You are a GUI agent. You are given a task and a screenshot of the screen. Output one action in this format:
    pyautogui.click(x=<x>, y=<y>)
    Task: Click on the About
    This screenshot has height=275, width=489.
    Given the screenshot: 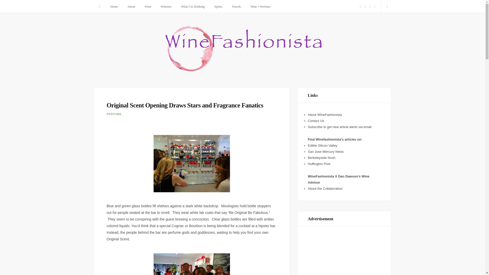 What is the action you would take?
    pyautogui.click(x=131, y=7)
    